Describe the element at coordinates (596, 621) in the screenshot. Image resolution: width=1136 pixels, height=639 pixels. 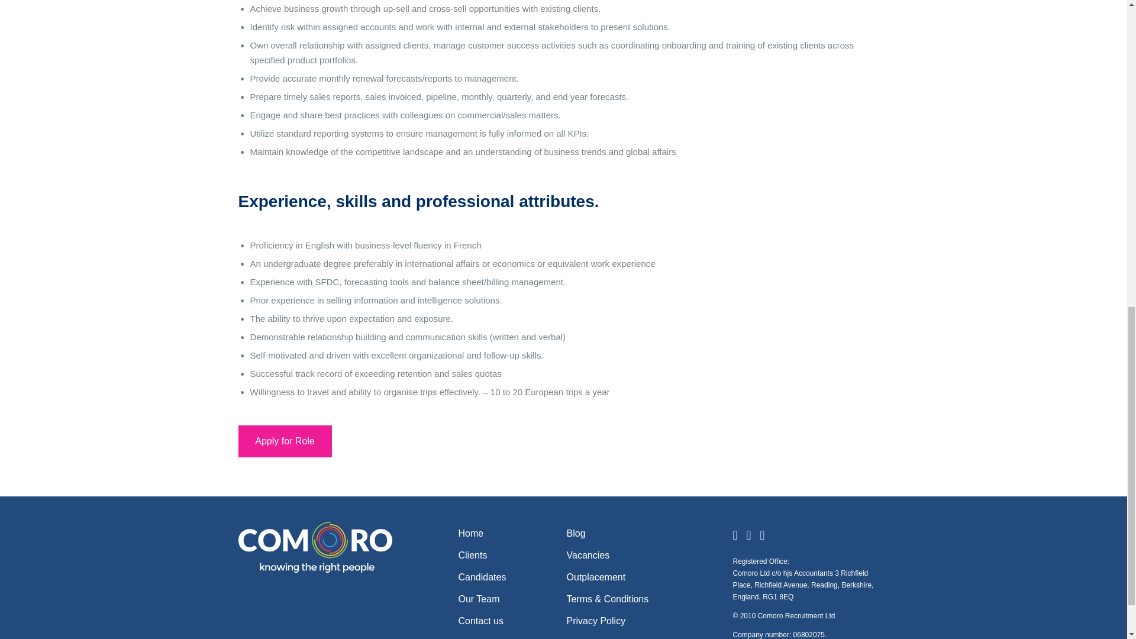
I see `Privacy Policy` at that location.